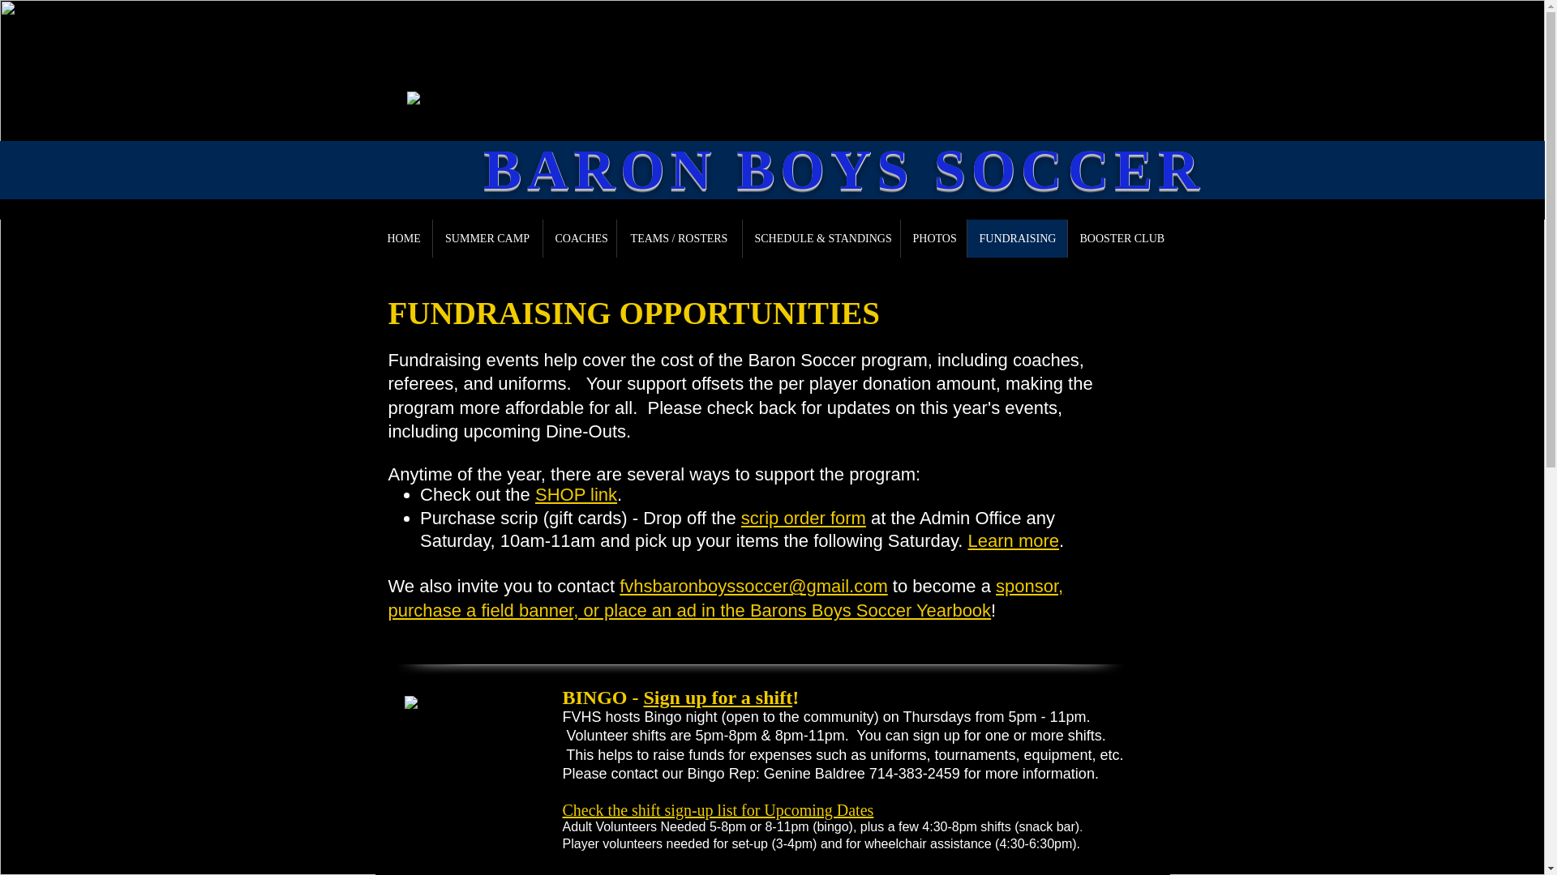 The image size is (1557, 875). I want to click on SHOP link, so click(576, 494).